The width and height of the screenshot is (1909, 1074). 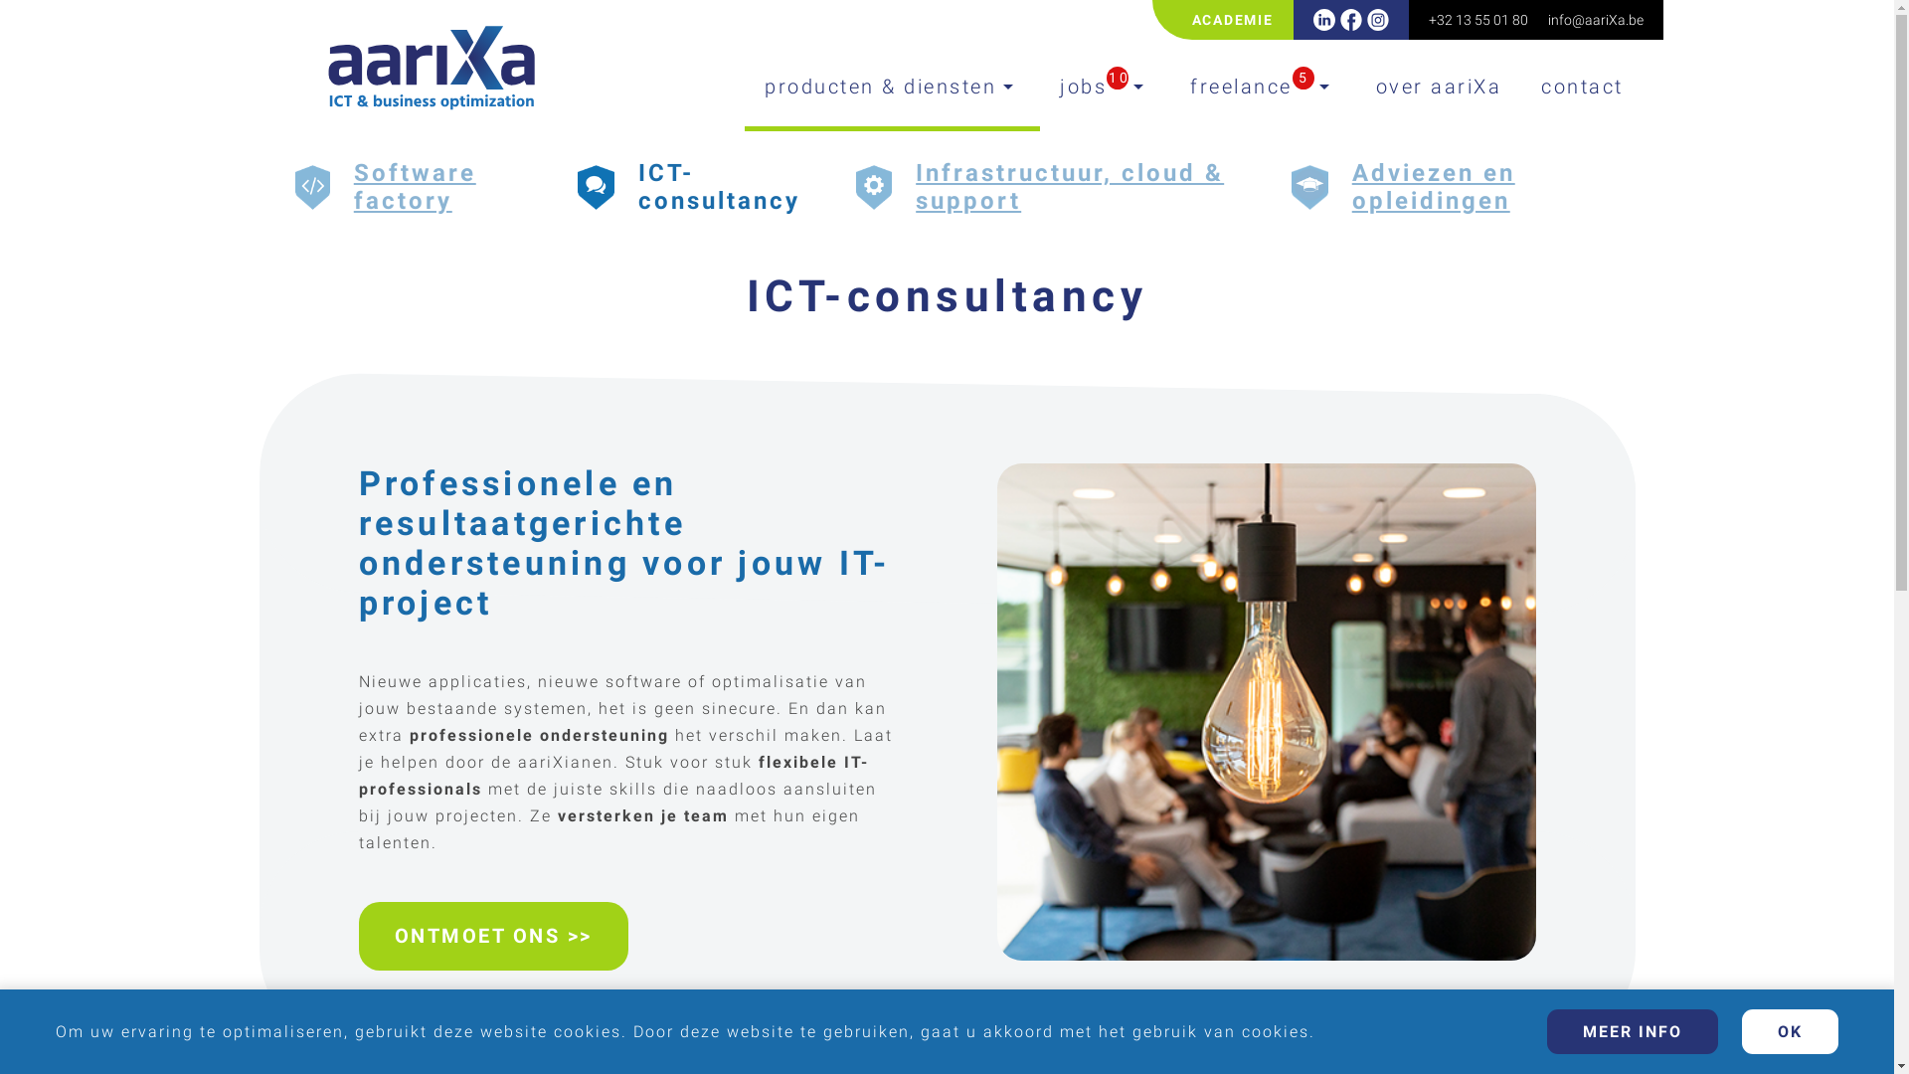 I want to click on info@aariXa.be, so click(x=1595, y=20).